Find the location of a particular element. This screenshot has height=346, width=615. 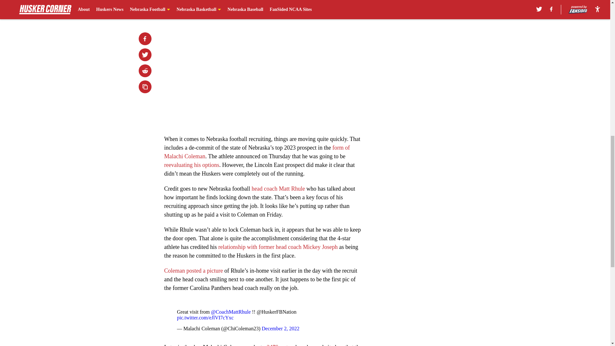

reevaluating his options is located at coordinates (192, 165).